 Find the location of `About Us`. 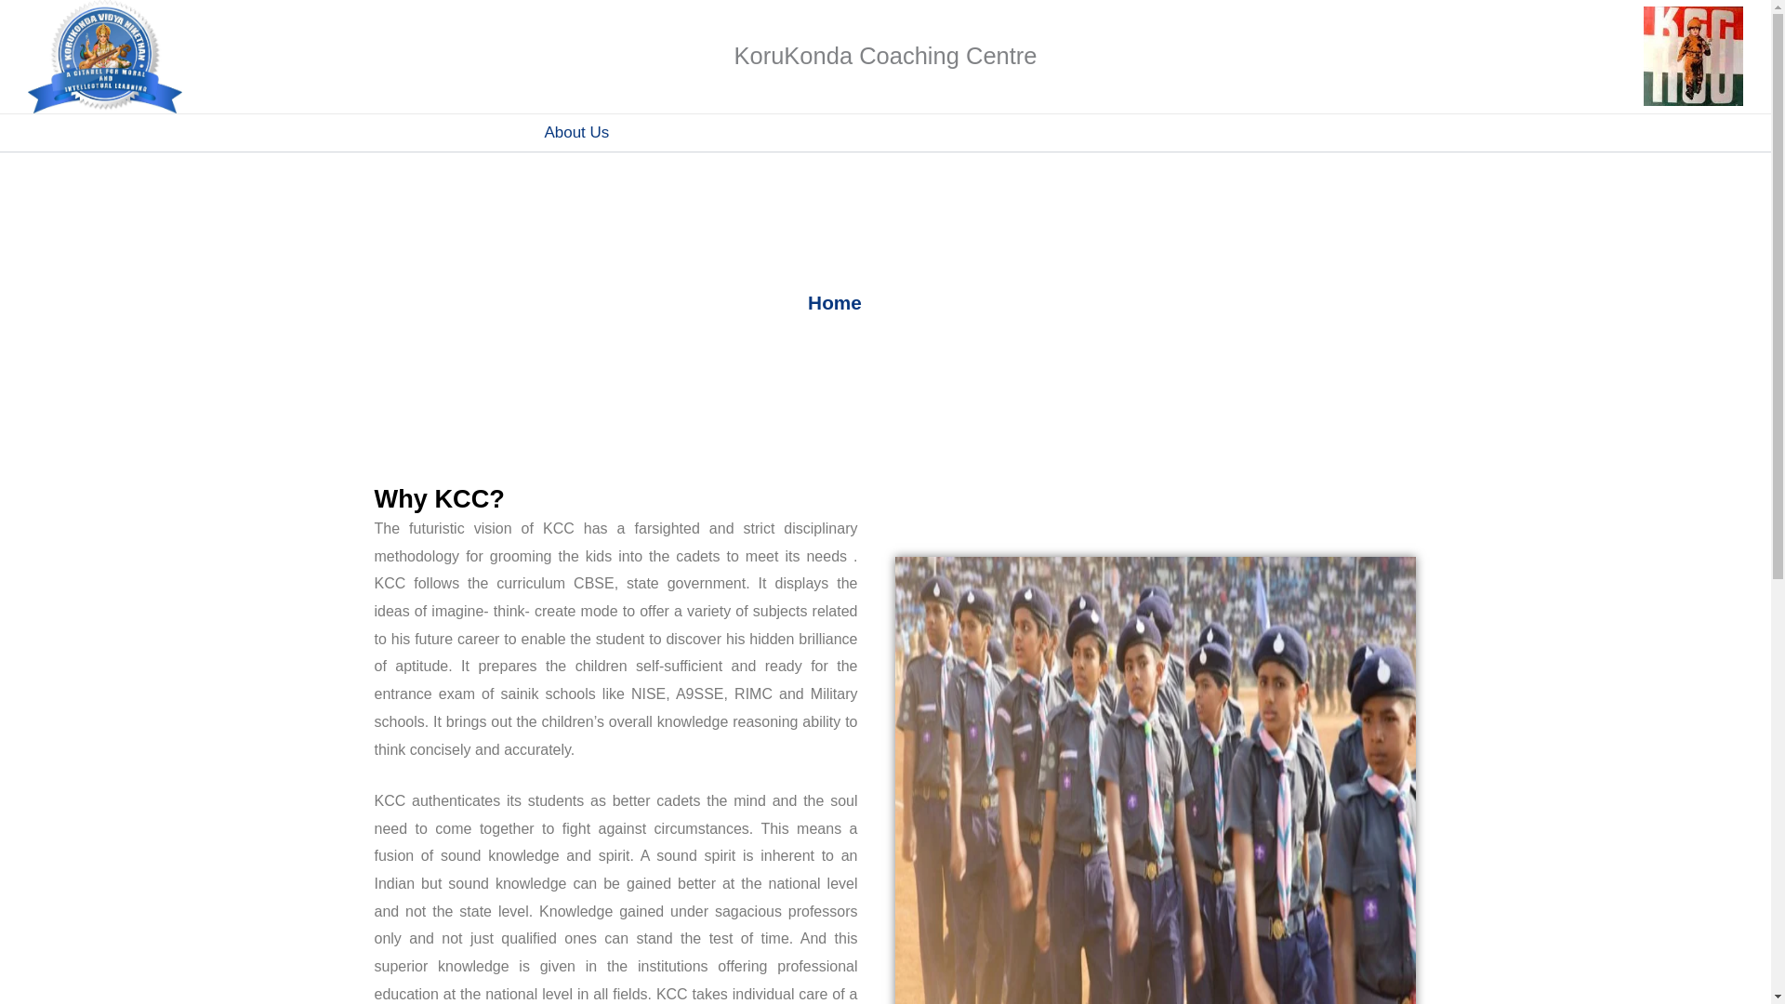

About Us is located at coordinates (576, 133).